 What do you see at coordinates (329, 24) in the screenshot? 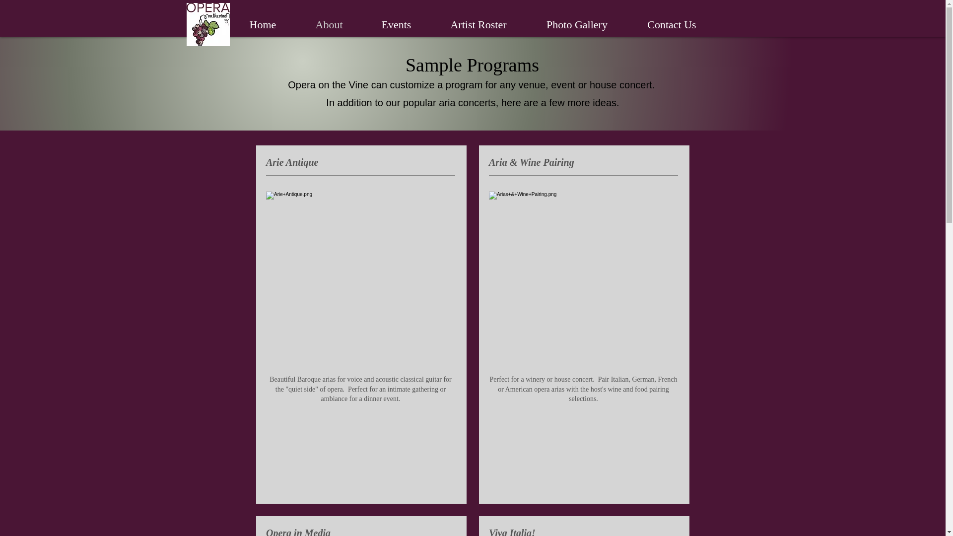
I see `About` at bounding box center [329, 24].